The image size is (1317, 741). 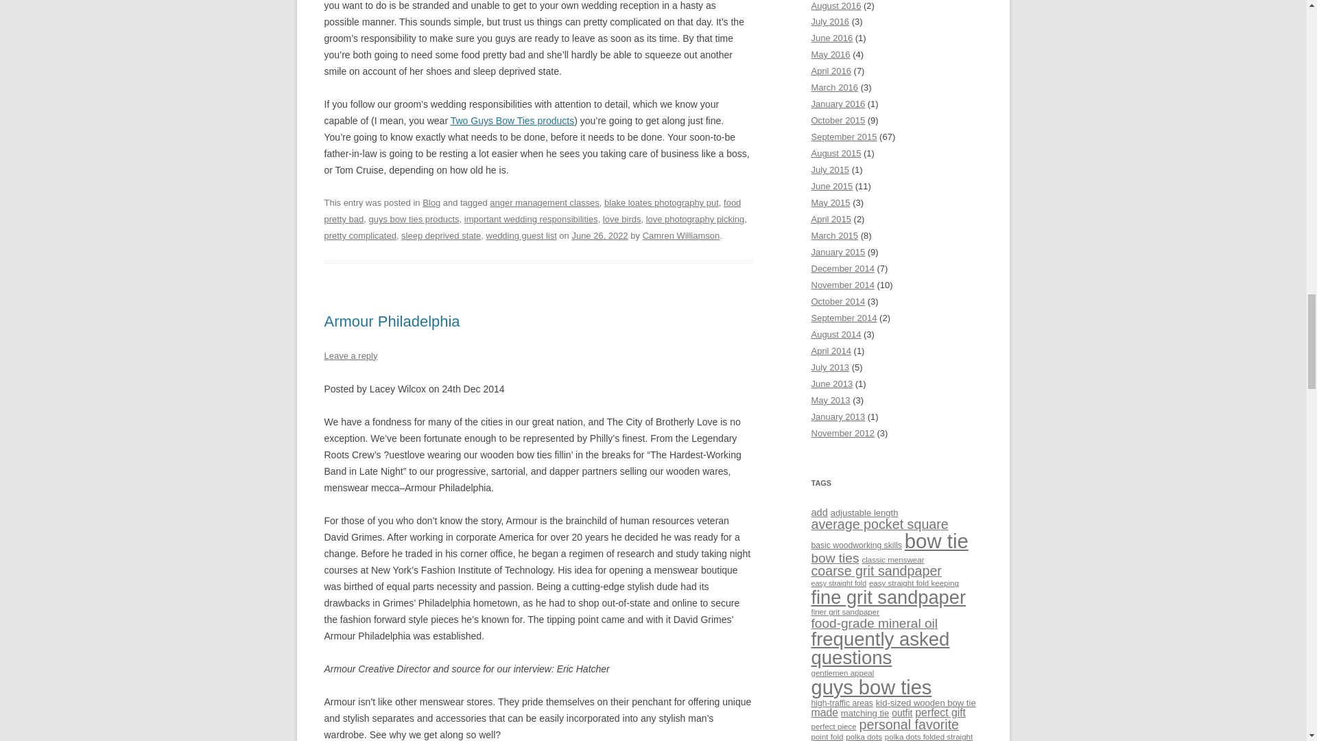 What do you see at coordinates (600, 235) in the screenshot?
I see `June 26, 2022` at bounding box center [600, 235].